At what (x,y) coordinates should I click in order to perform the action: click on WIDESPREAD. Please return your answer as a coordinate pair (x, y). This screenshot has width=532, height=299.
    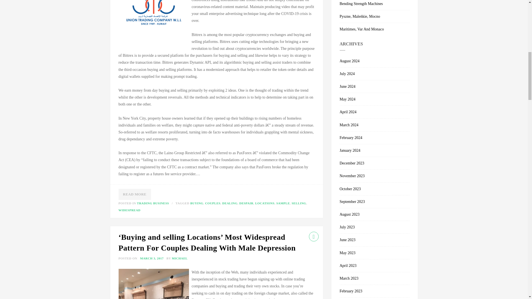
    Looking at the image, I should click on (130, 210).